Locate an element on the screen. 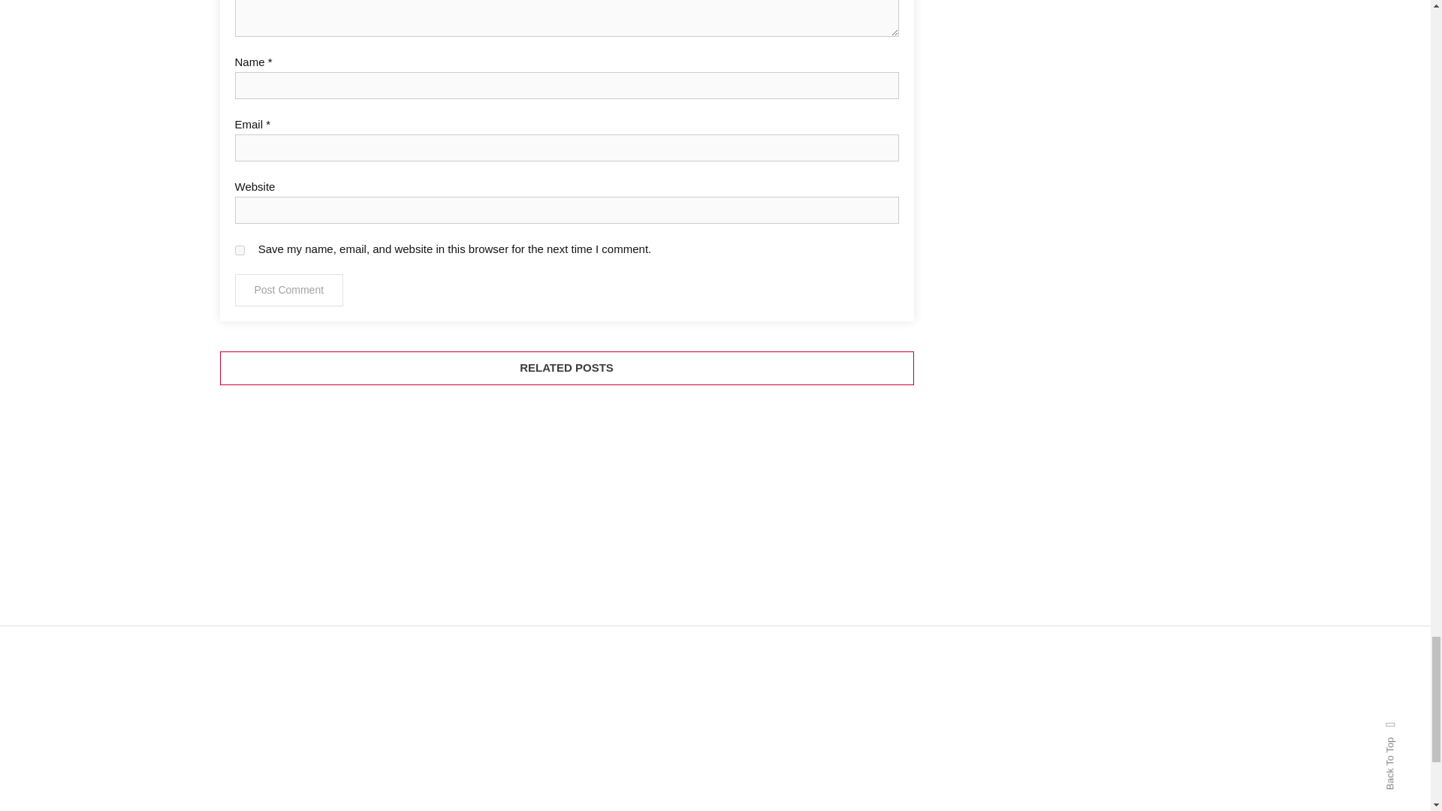 The image size is (1442, 811). yes is located at coordinates (239, 251).